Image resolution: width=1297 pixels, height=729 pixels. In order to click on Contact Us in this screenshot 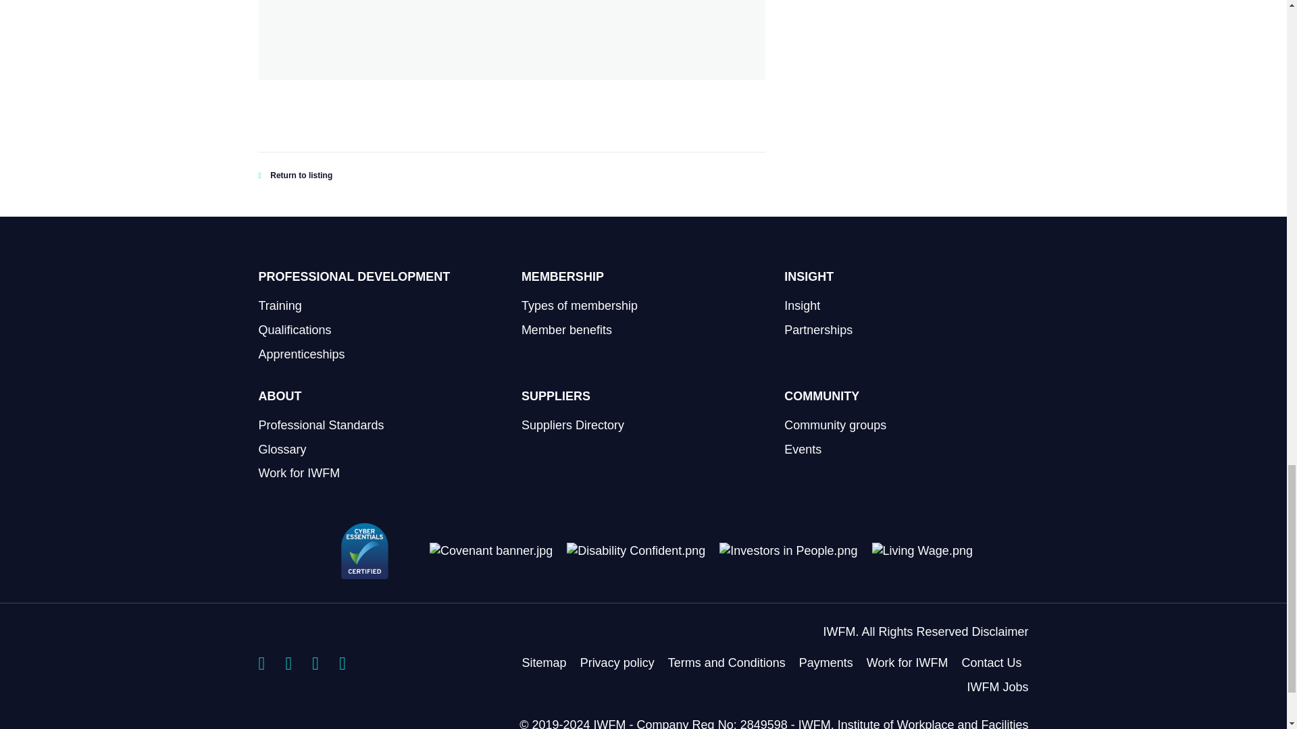, I will do `click(991, 663)`.